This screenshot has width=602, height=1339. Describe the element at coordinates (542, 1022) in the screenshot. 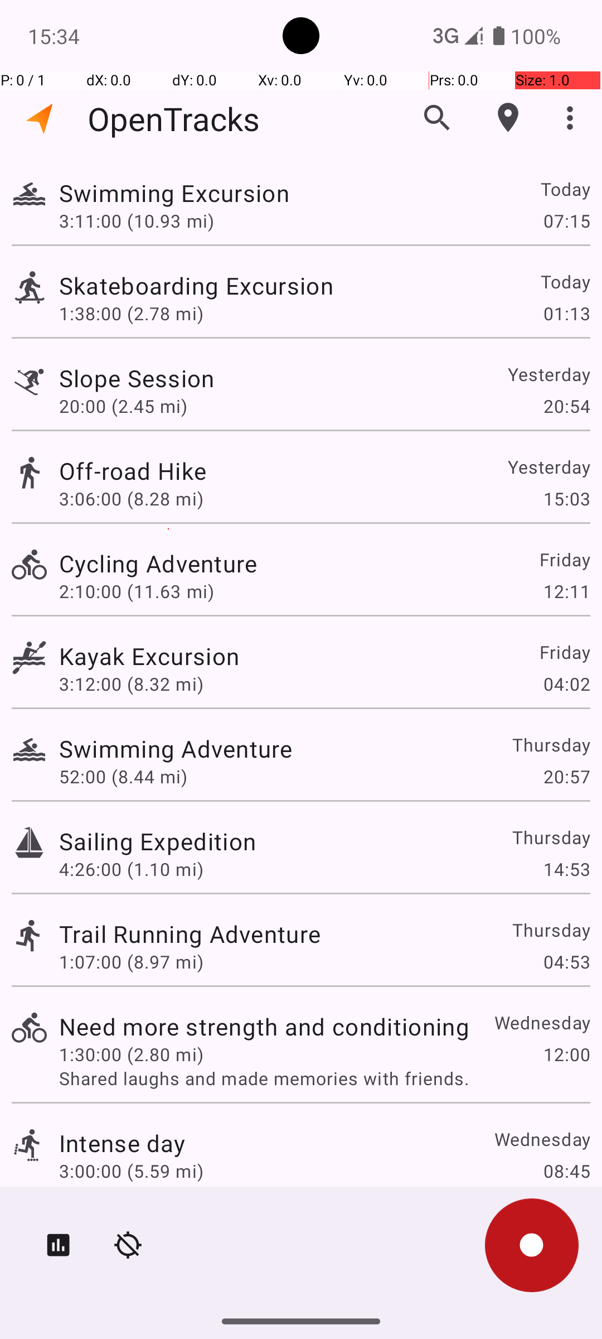

I see `Wednesday` at that location.